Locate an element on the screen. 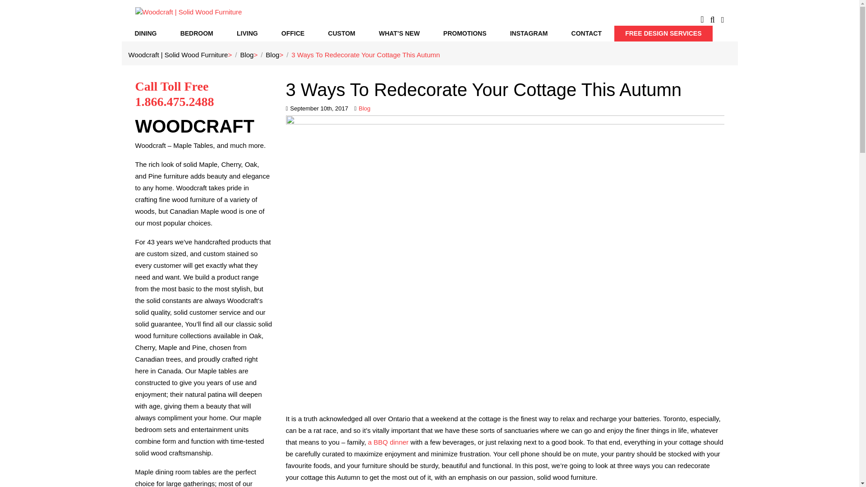  OFFICE is located at coordinates (292, 33).